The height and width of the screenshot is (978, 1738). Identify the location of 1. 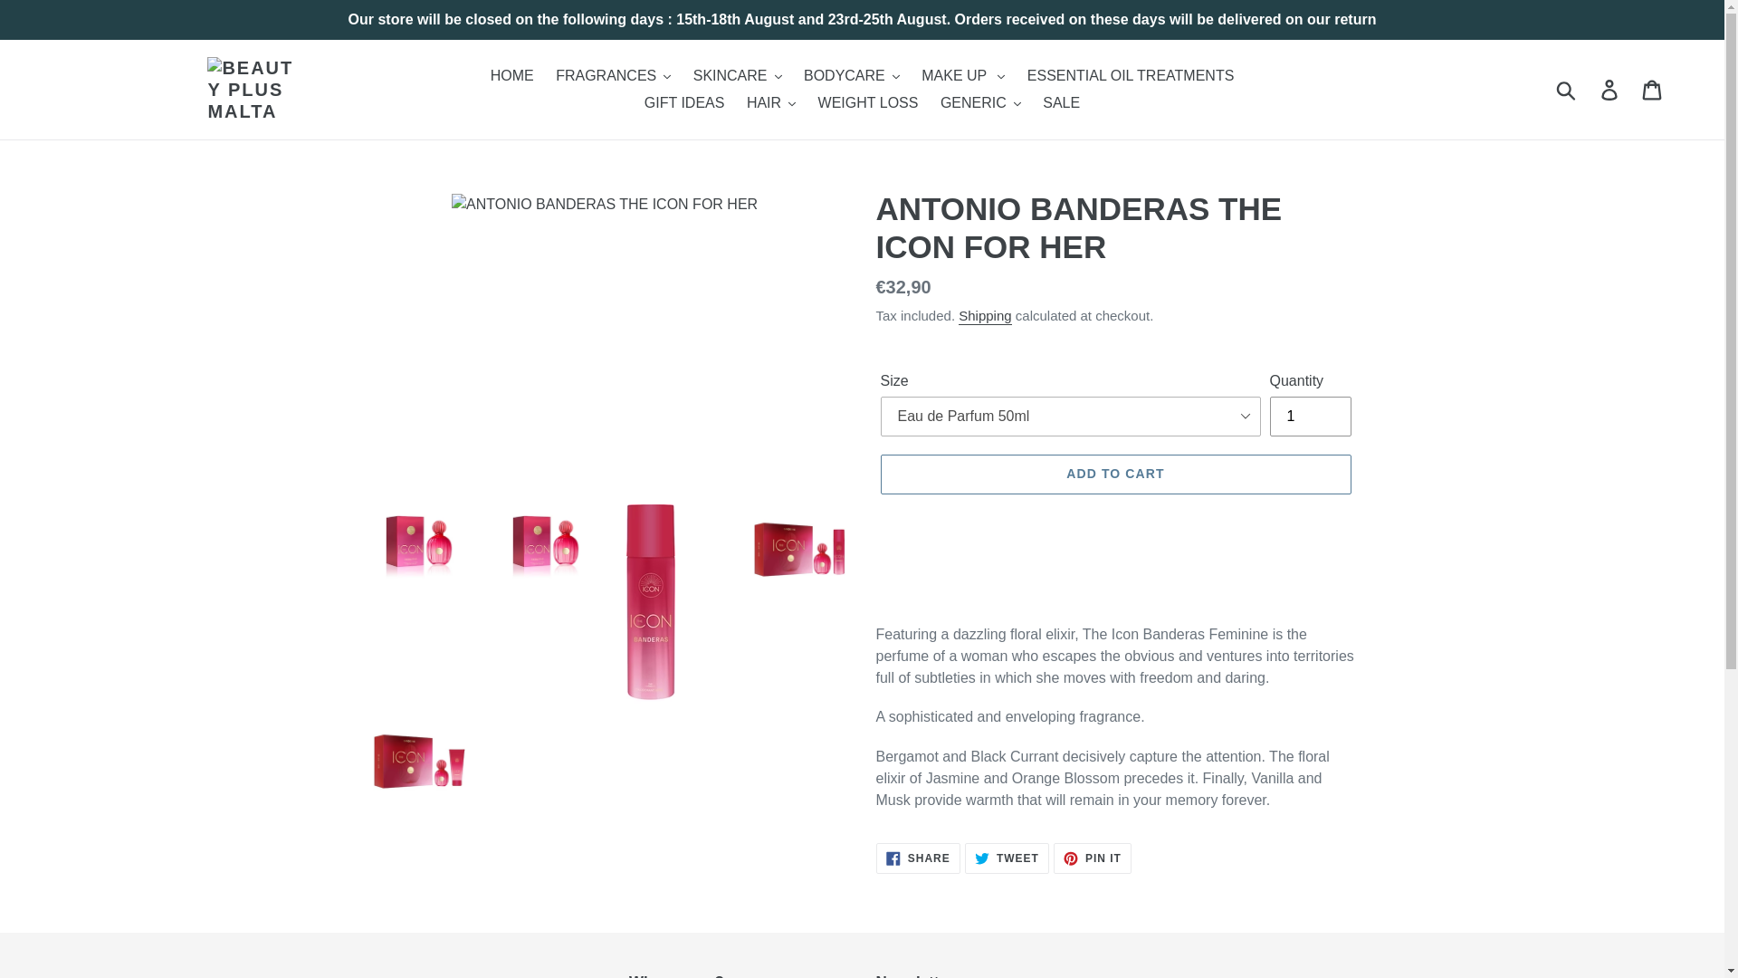
(1309, 417).